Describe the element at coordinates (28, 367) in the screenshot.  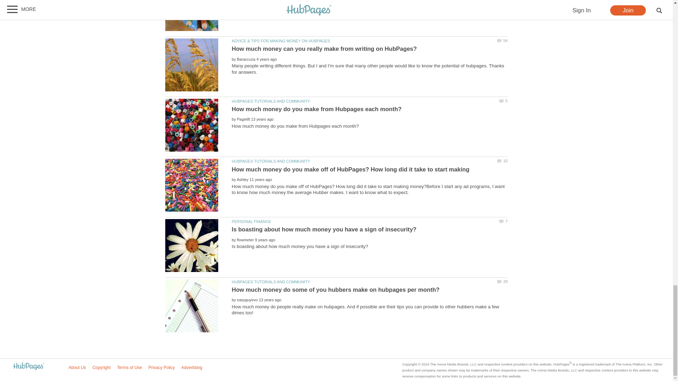
I see `To the HubPages home page` at that location.